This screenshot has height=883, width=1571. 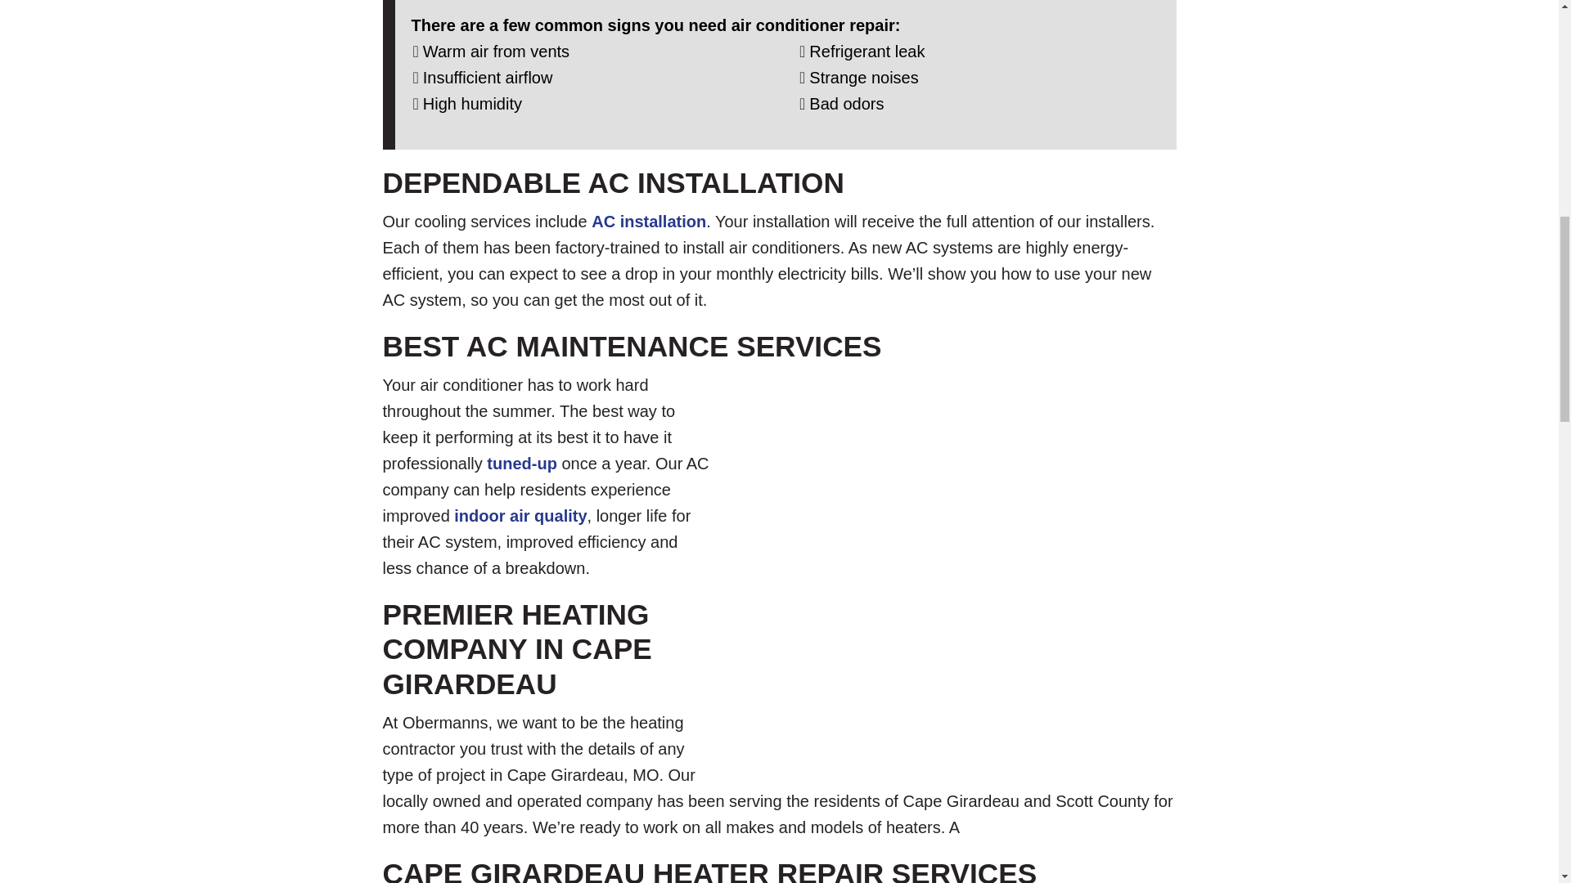 I want to click on AC installation, so click(x=648, y=221).